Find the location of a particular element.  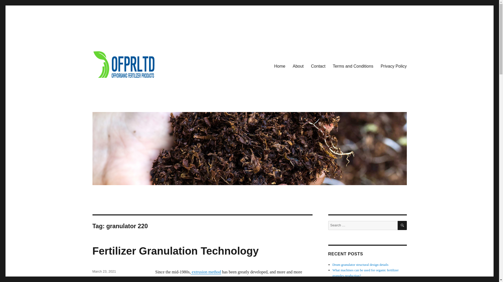

Home is located at coordinates (280, 66).